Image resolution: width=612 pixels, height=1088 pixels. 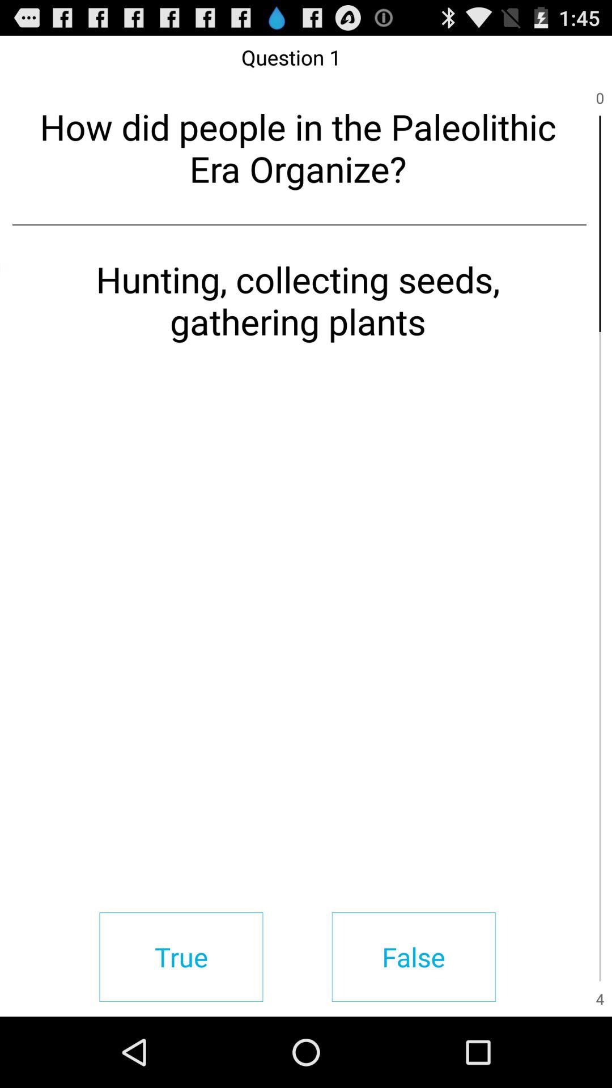 What do you see at coordinates (414, 957) in the screenshot?
I see `turn off item below the hunting collecting seeds item` at bounding box center [414, 957].